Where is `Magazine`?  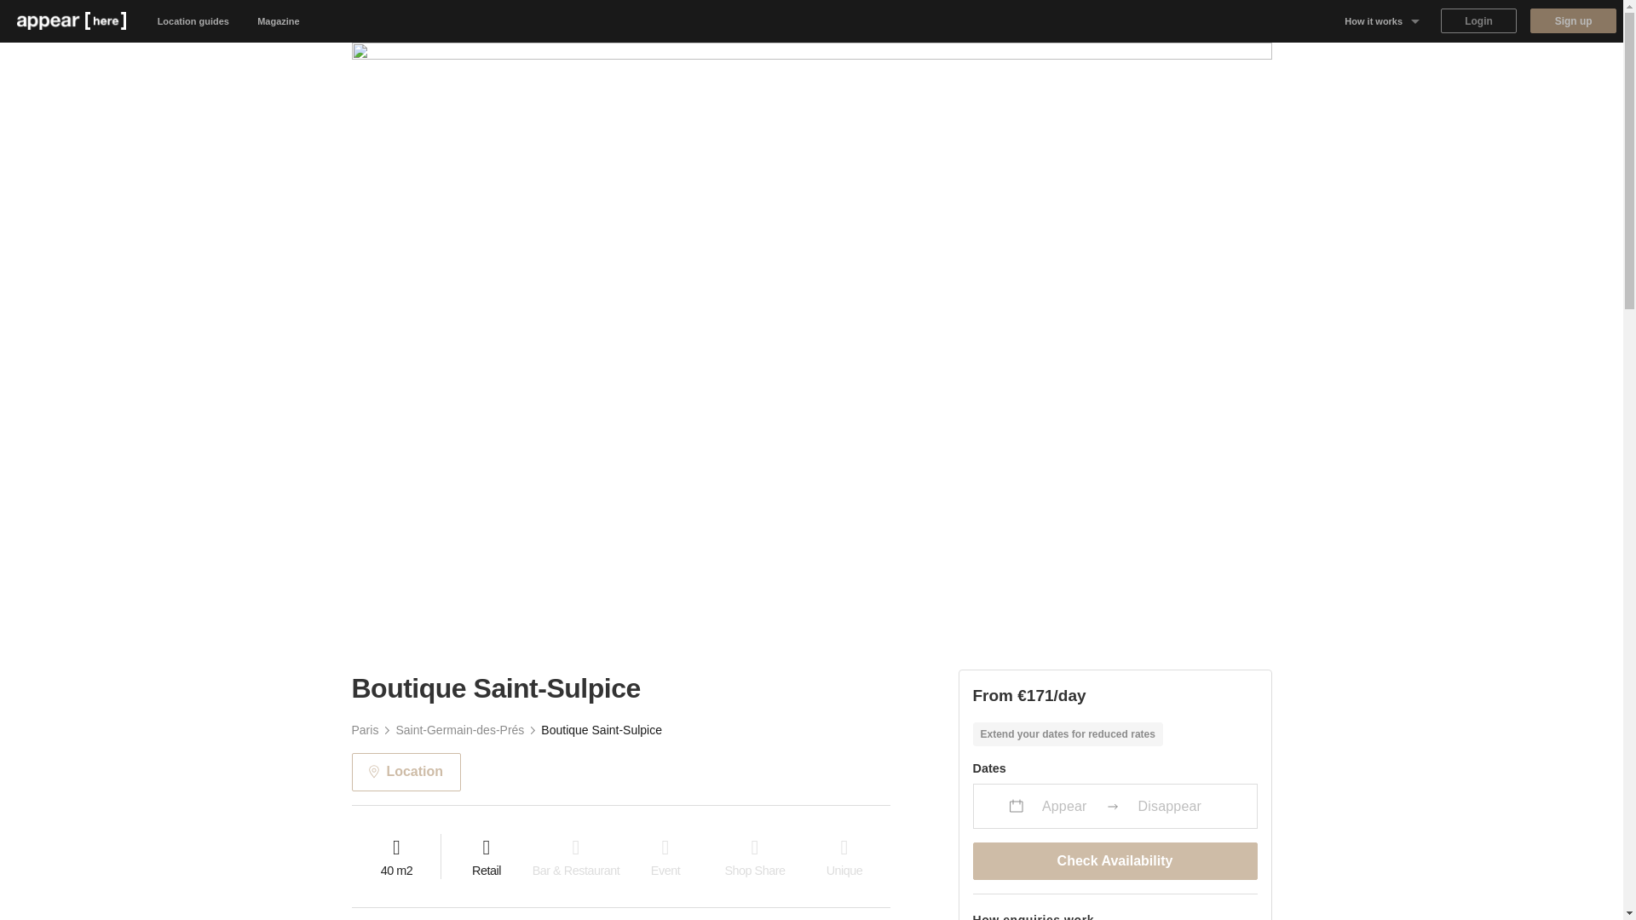 Magazine is located at coordinates (279, 20).